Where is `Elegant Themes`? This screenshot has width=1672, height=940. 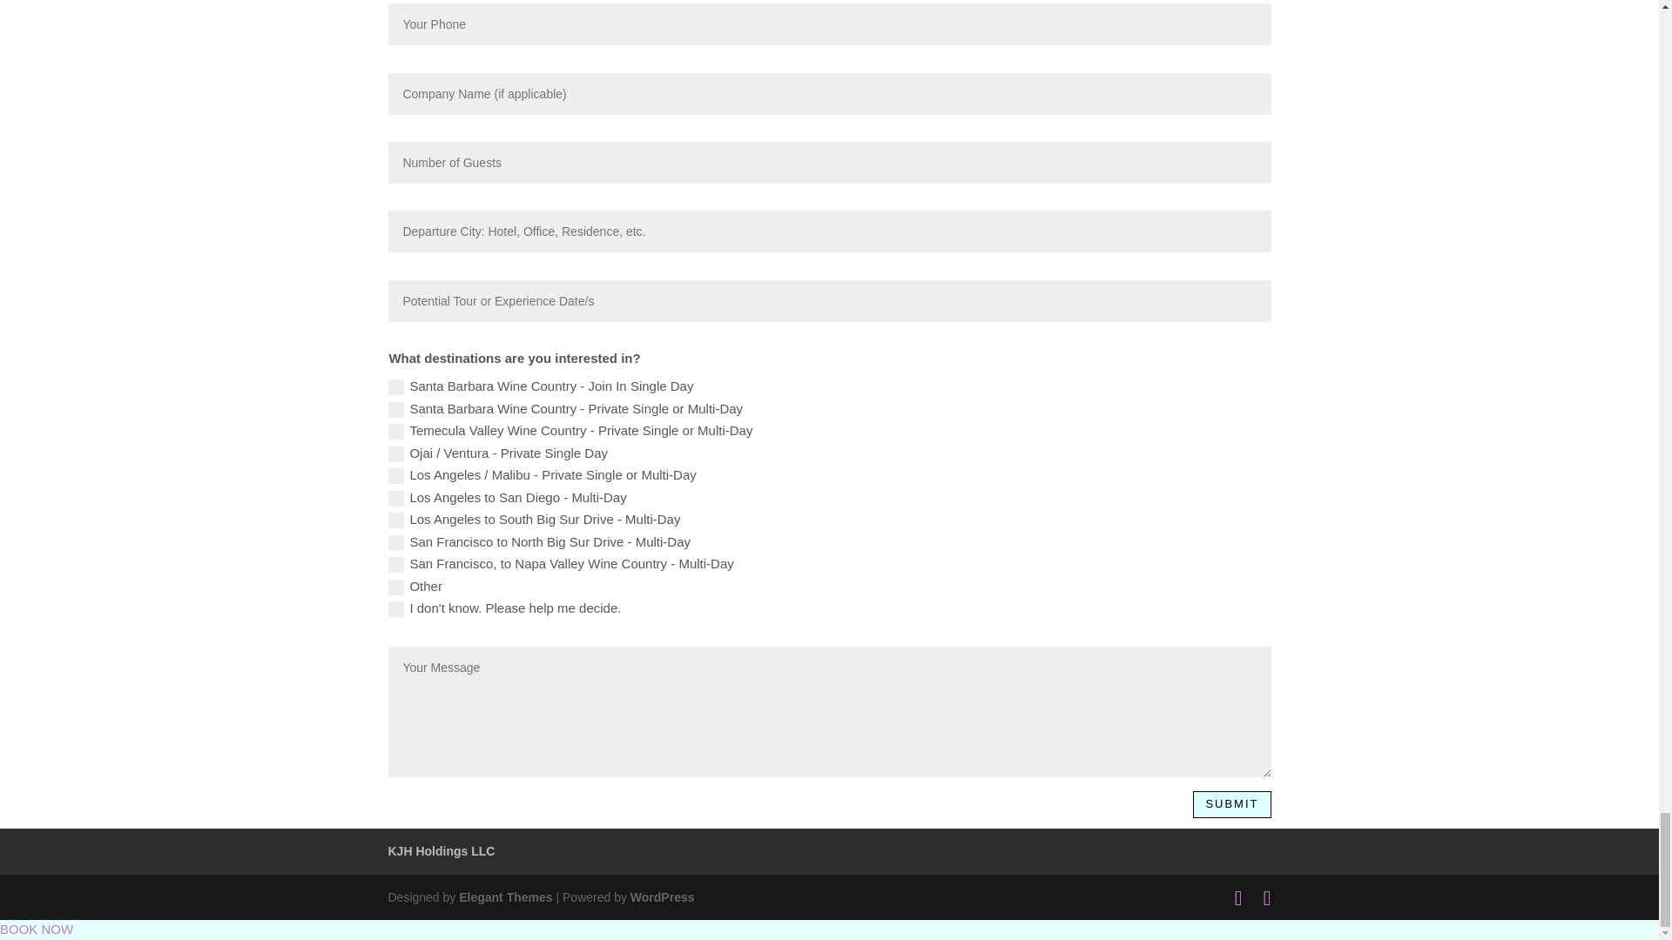 Elegant Themes is located at coordinates (505, 896).